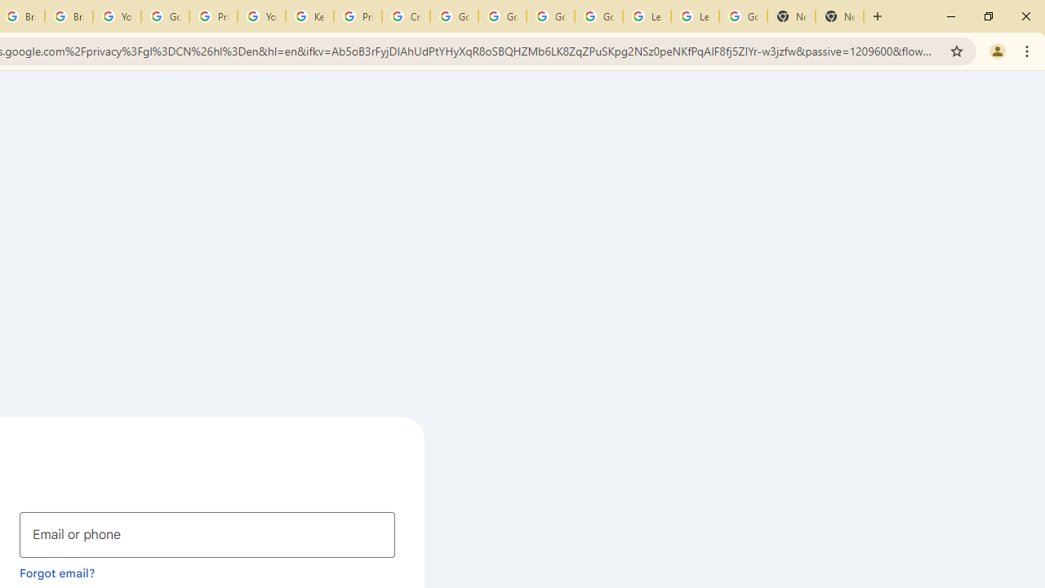  What do you see at coordinates (165, 16) in the screenshot?
I see `Google Account Help` at bounding box center [165, 16].